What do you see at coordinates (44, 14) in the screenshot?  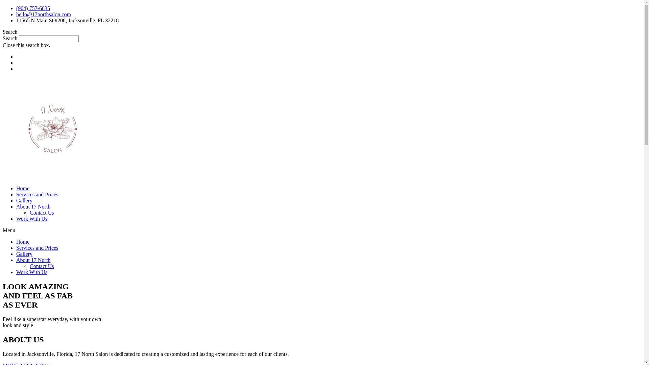 I see `hello@17northsalon.com` at bounding box center [44, 14].